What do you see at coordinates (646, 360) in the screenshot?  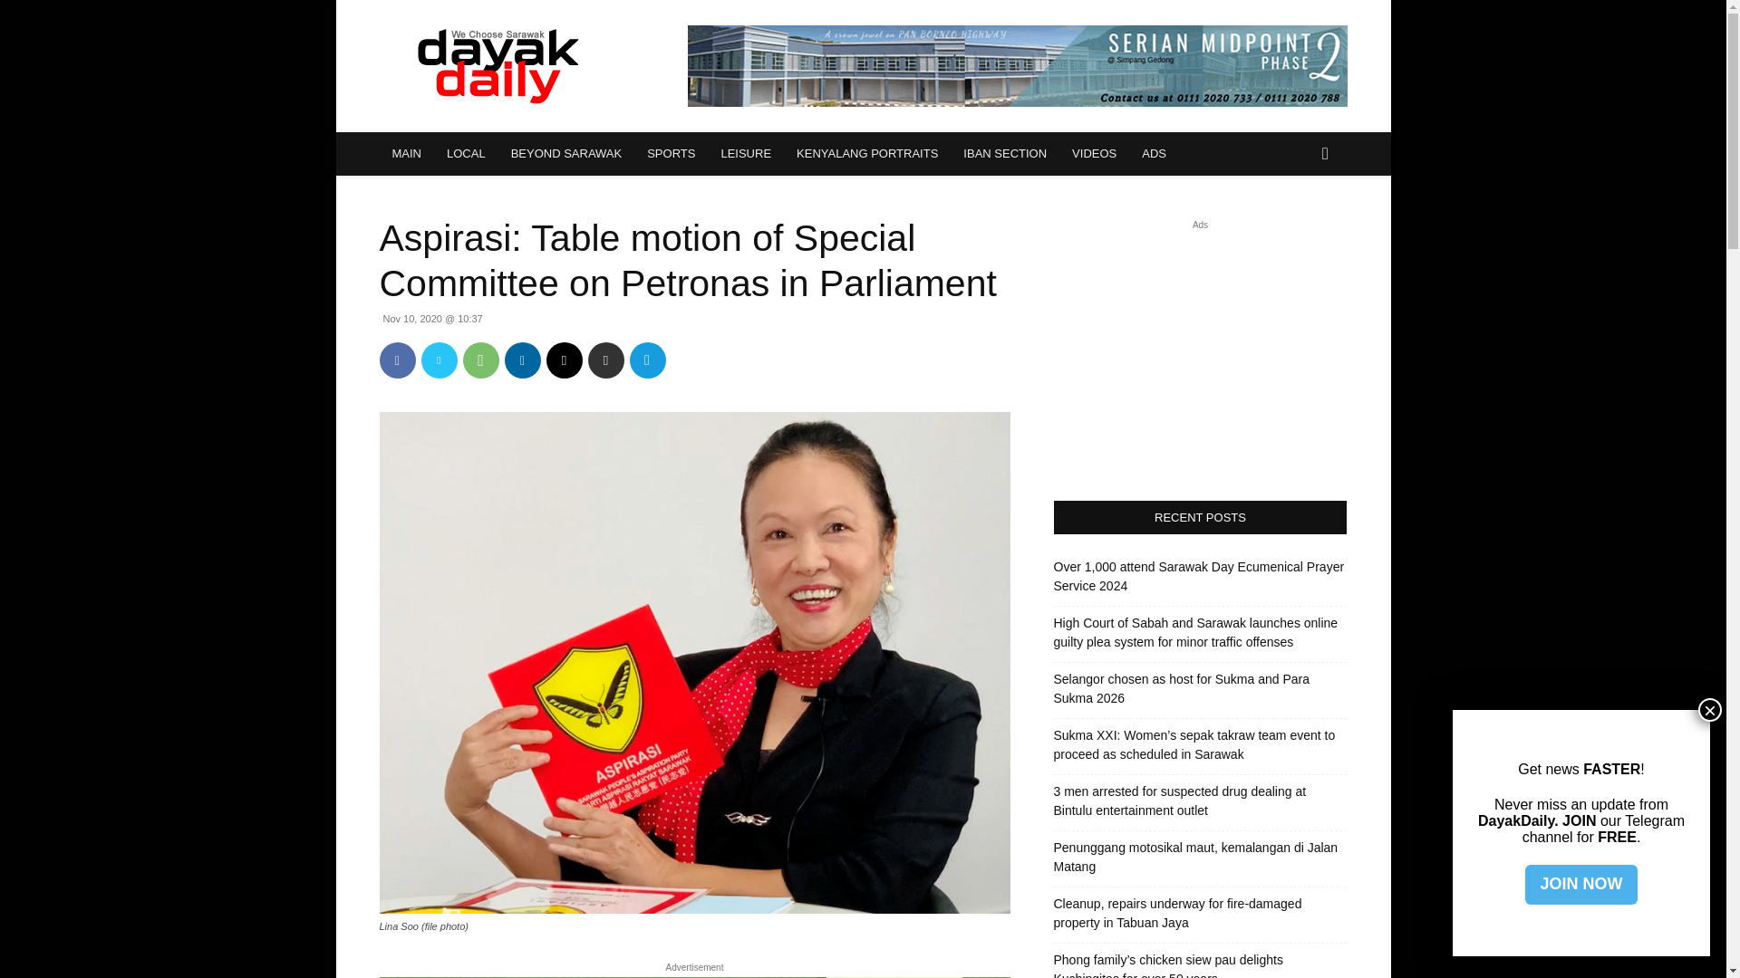 I see `Telegram` at bounding box center [646, 360].